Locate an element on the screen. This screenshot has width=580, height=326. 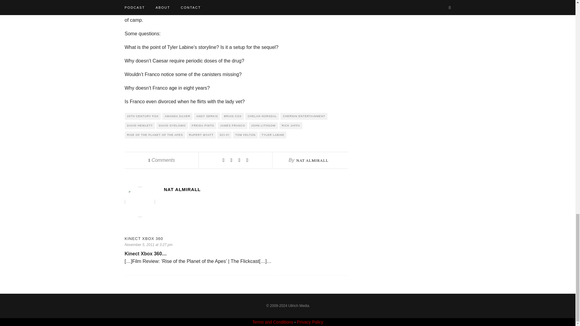
NAT ALMIRALL is located at coordinates (312, 160).